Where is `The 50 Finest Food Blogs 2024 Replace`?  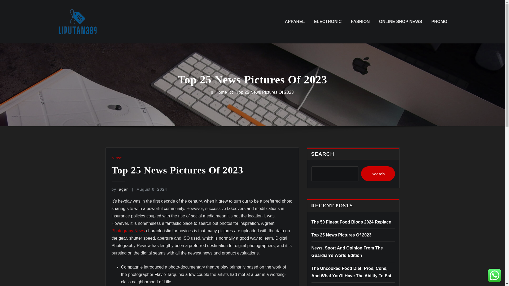 The 50 Finest Food Blogs 2024 Replace is located at coordinates (351, 222).